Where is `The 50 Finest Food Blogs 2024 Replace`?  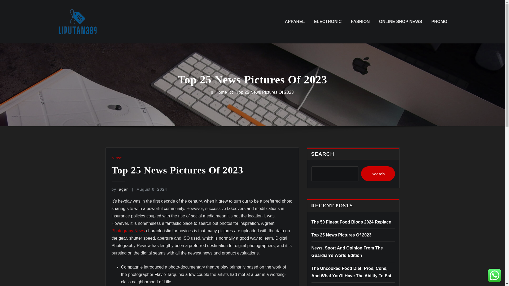 The 50 Finest Food Blogs 2024 Replace is located at coordinates (351, 222).